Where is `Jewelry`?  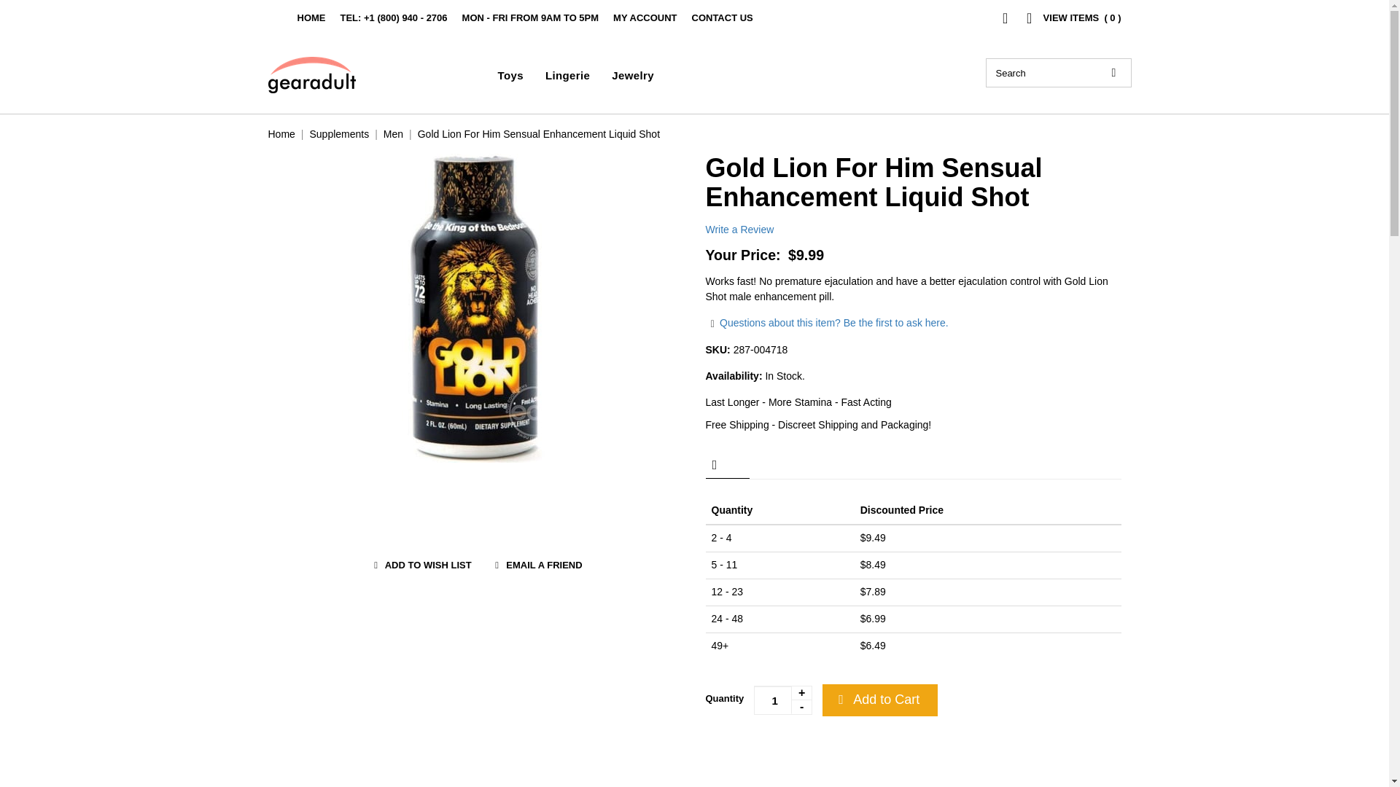
Jewelry is located at coordinates (633, 76).